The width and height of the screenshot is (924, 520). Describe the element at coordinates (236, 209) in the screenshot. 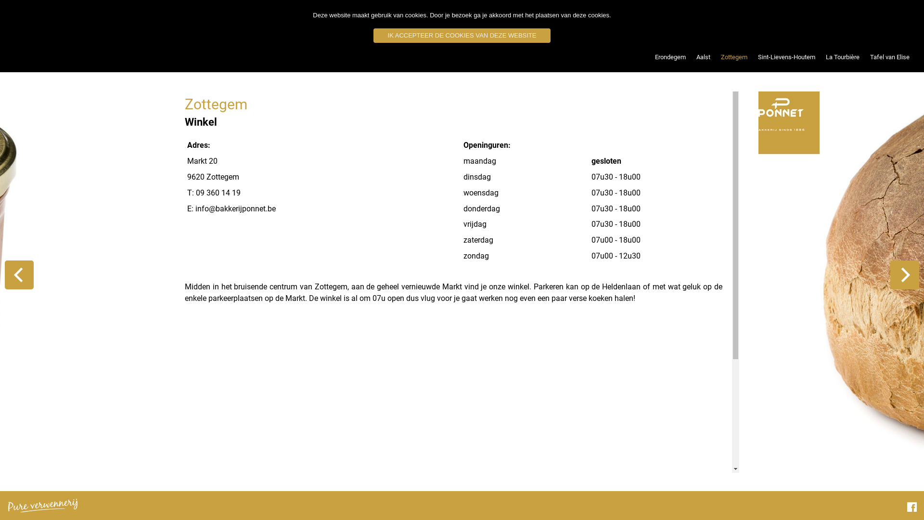

I see `info@bakkerijponnet.be` at that location.